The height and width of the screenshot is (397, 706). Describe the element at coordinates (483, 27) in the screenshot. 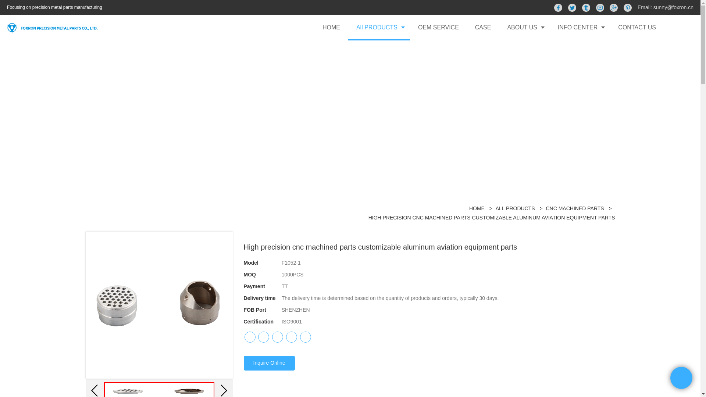

I see `CASE` at that location.